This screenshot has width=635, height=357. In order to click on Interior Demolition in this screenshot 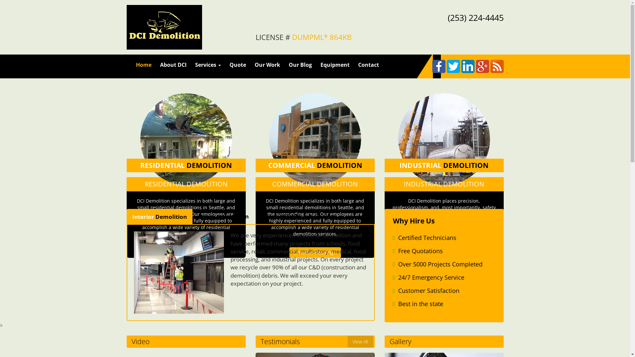, I will do `click(159, 217)`.